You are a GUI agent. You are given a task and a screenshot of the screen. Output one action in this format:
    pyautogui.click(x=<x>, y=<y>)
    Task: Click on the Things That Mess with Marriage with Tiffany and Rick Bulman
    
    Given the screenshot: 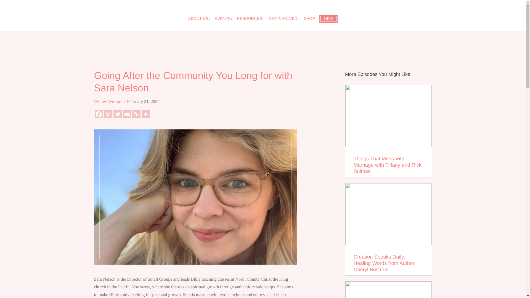 What is the action you would take?
    pyautogui.click(x=388, y=131)
    